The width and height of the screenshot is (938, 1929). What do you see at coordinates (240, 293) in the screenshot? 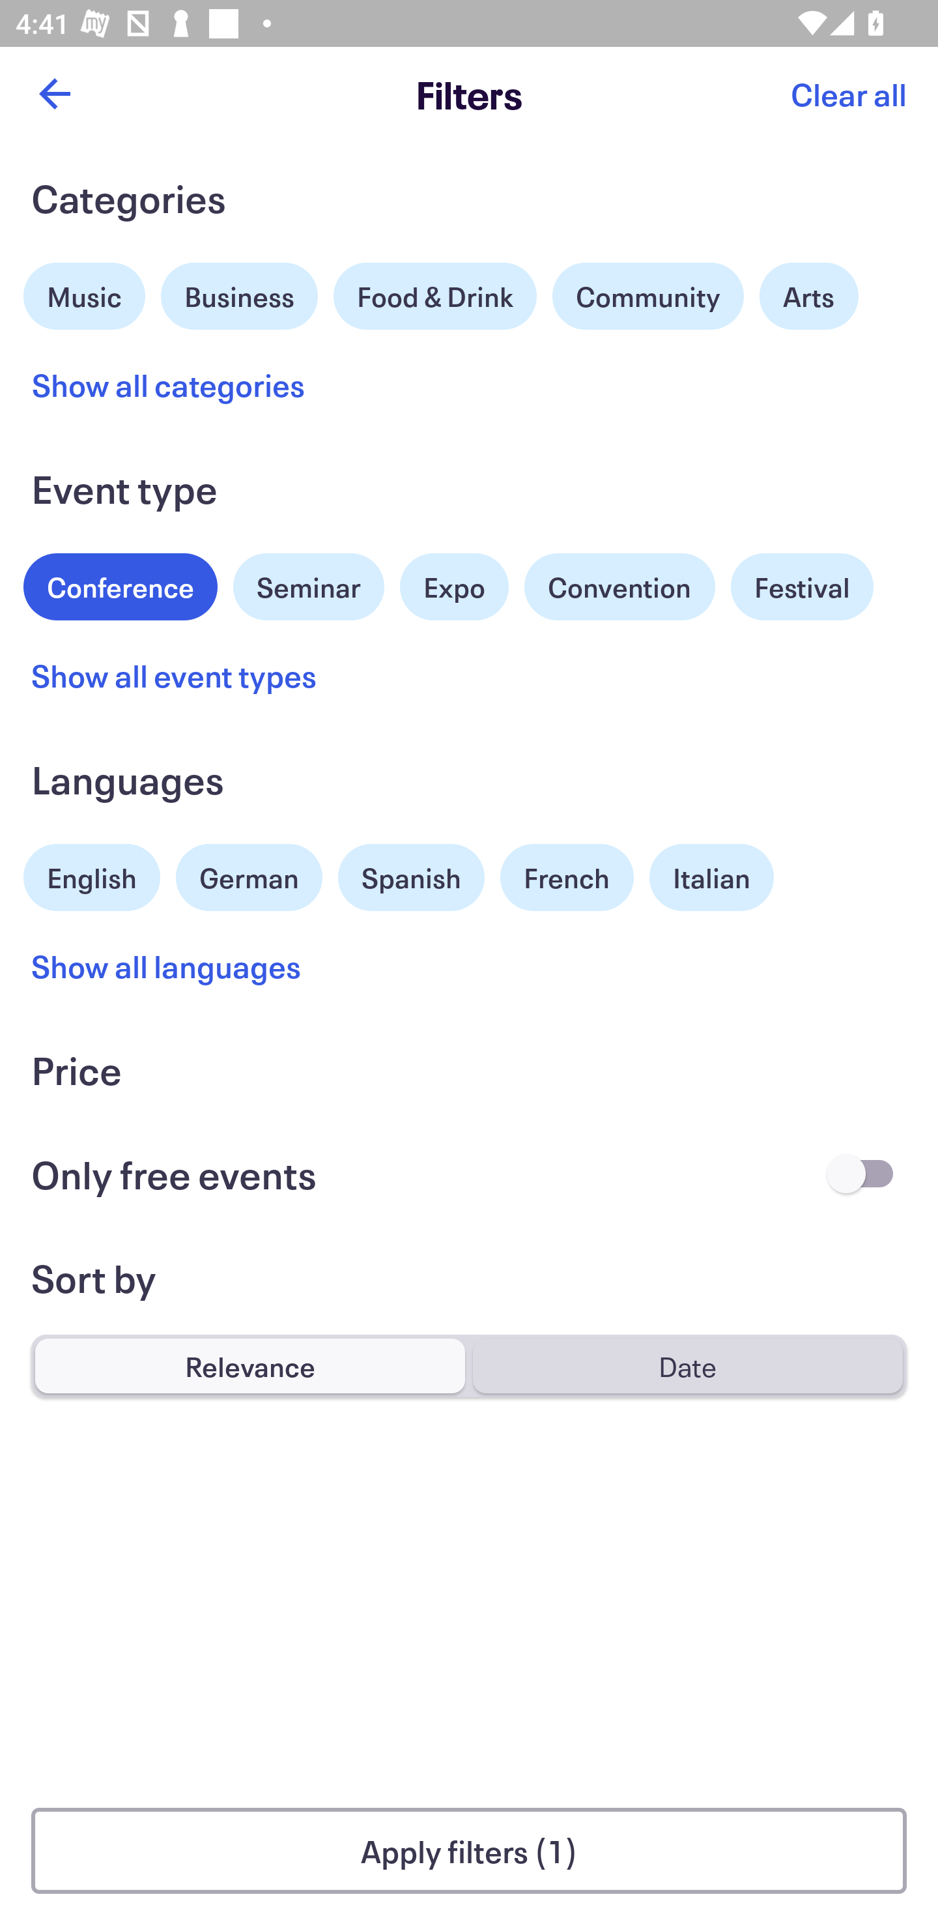
I see `Business` at bounding box center [240, 293].